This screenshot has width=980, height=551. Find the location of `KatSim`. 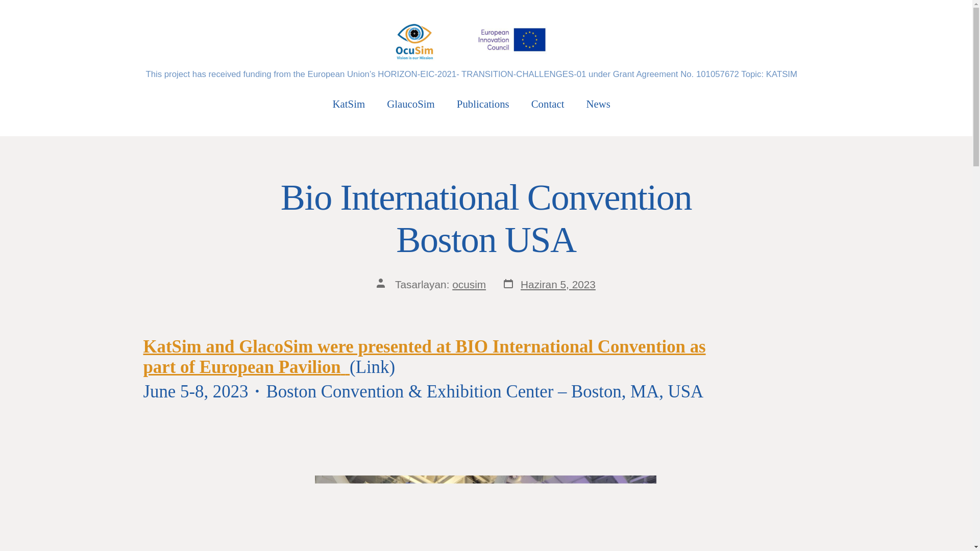

KatSim is located at coordinates (349, 104).